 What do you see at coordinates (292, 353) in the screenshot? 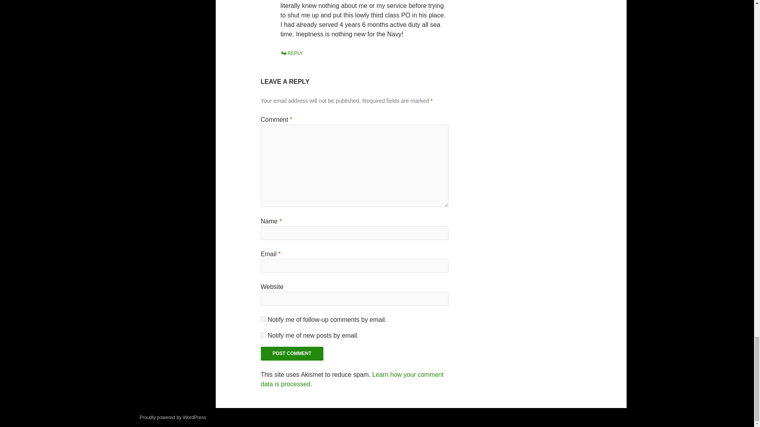
I see `Post Comment` at bounding box center [292, 353].